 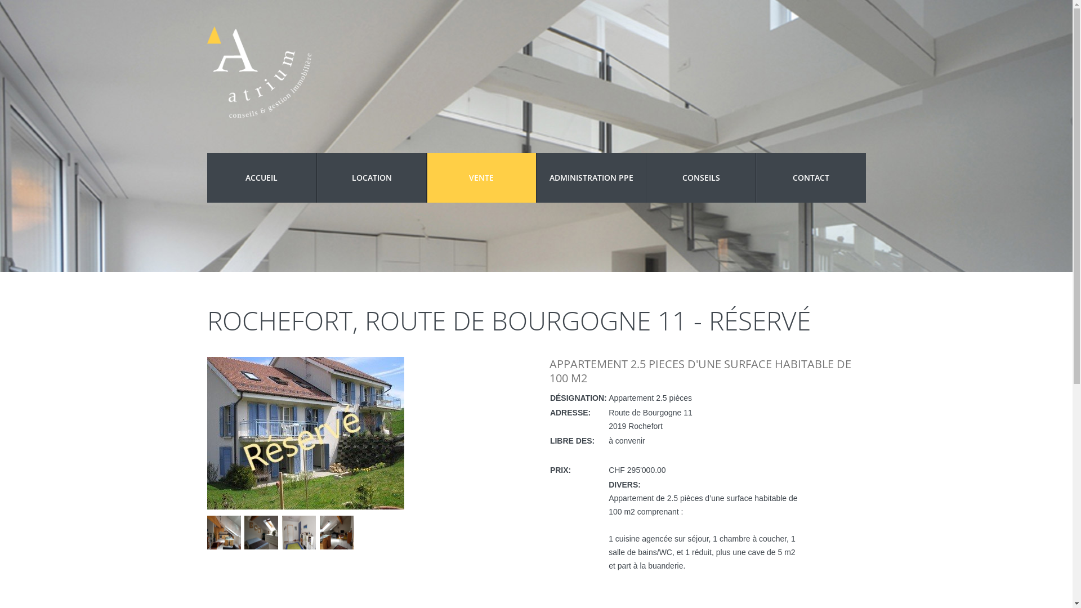 I want to click on CONTACT, so click(x=811, y=178).